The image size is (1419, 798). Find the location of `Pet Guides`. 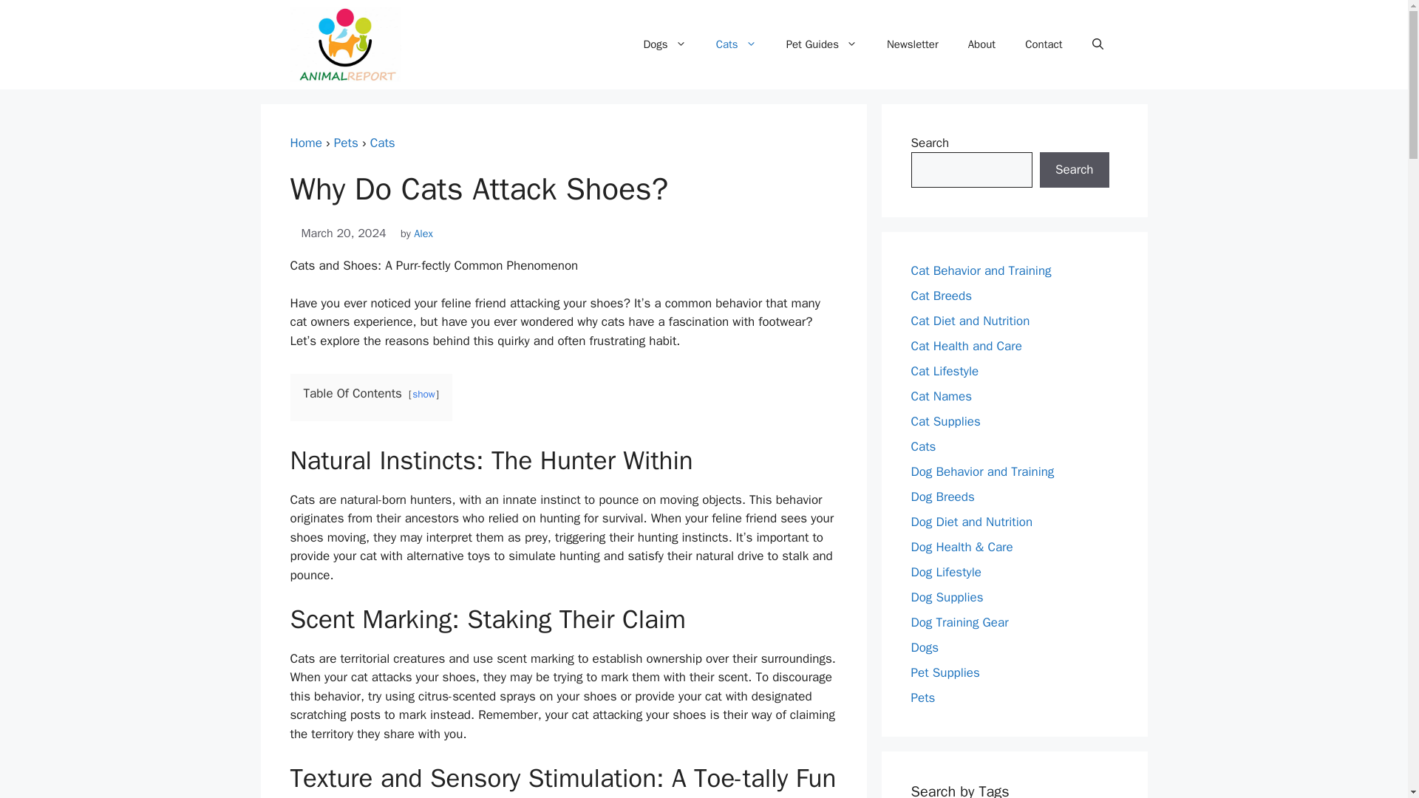

Pet Guides is located at coordinates (822, 44).